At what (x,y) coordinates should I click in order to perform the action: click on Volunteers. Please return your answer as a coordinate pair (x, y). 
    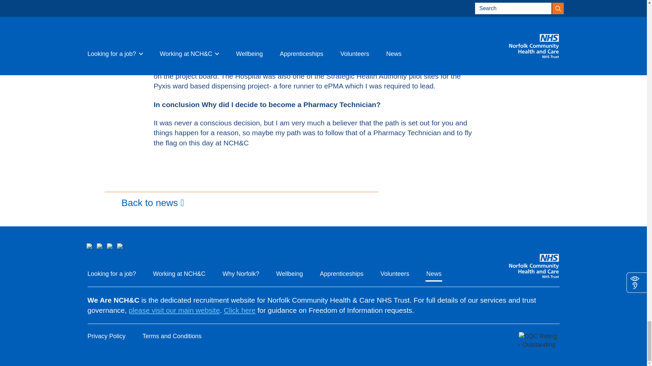
    Looking at the image, I should click on (395, 274).